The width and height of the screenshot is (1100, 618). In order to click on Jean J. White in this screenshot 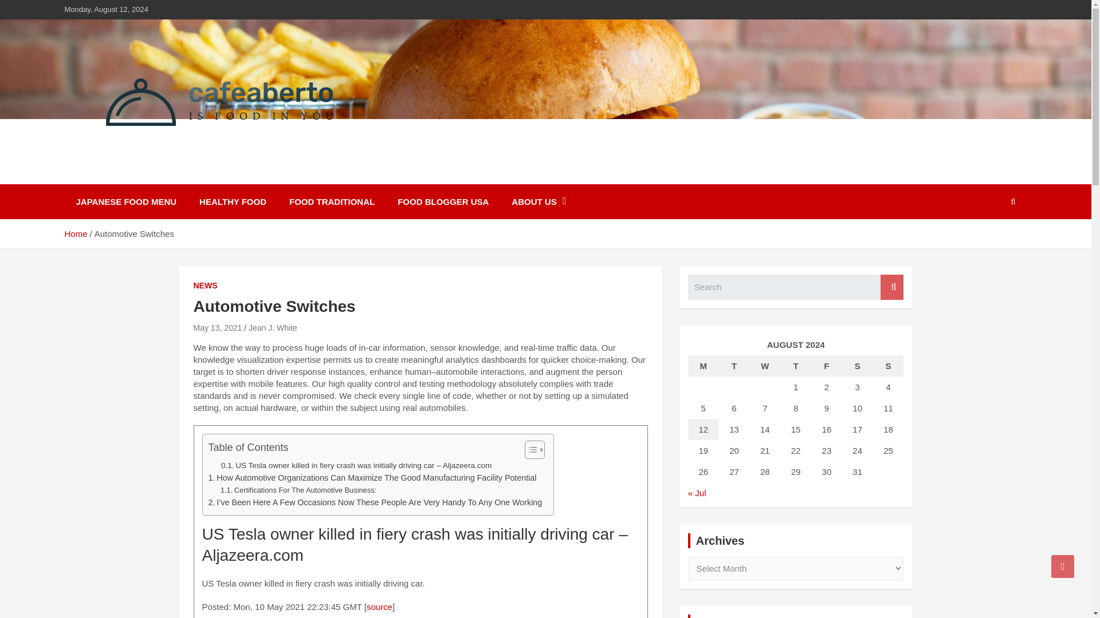, I will do `click(273, 327)`.